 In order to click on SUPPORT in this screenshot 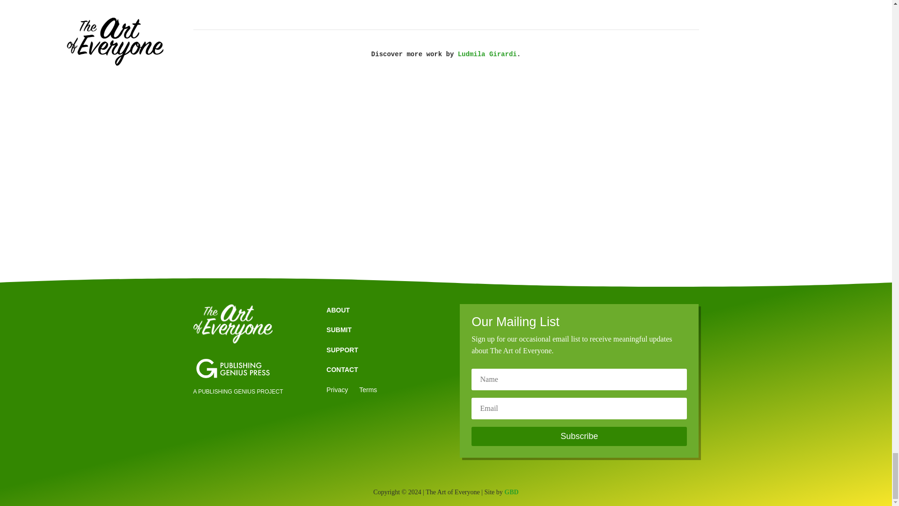, I will do `click(342, 350)`.